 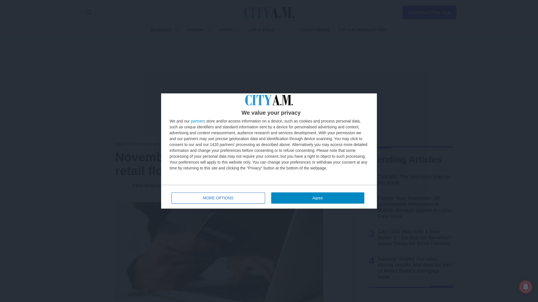 I want to click on partners, so click(x=426, y=11).